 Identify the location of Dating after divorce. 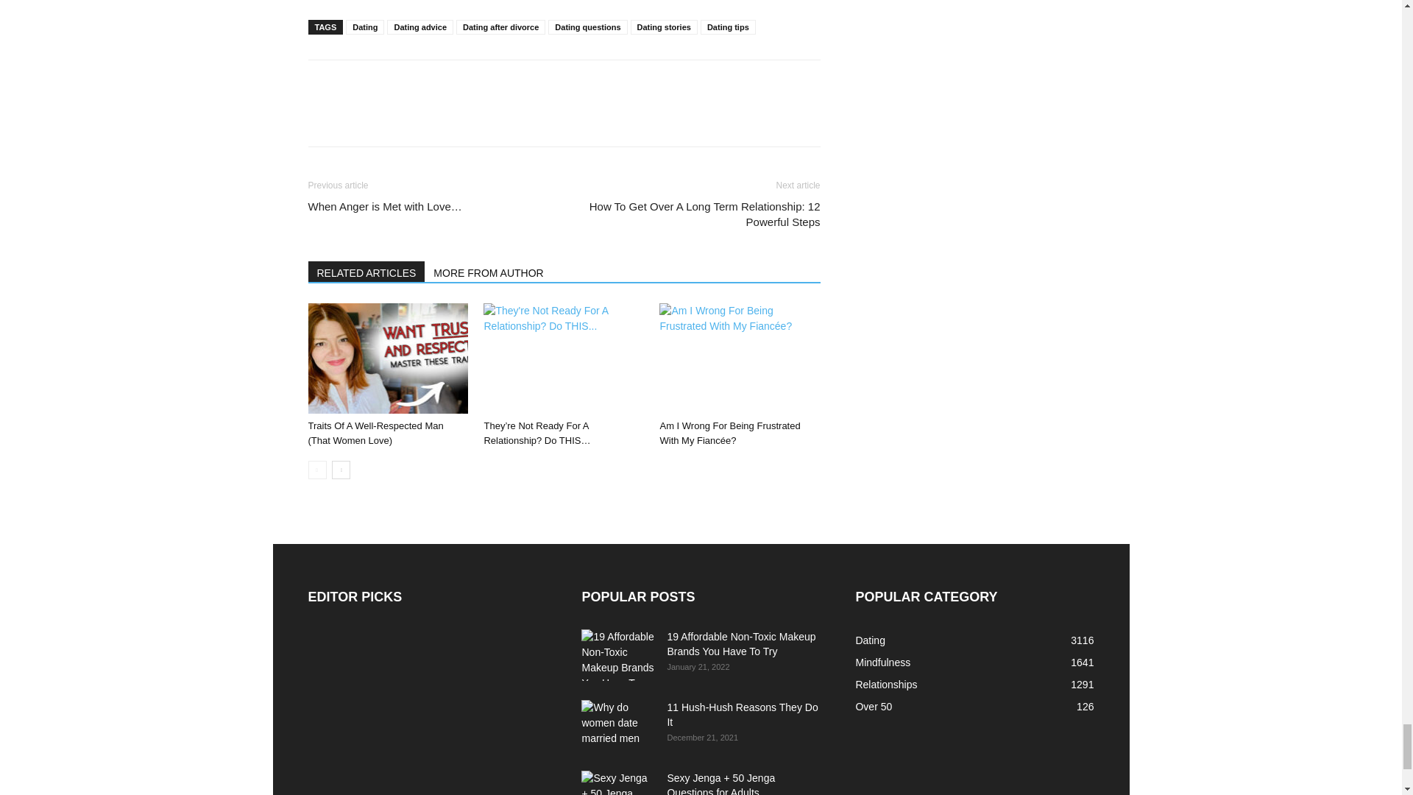
(500, 27).